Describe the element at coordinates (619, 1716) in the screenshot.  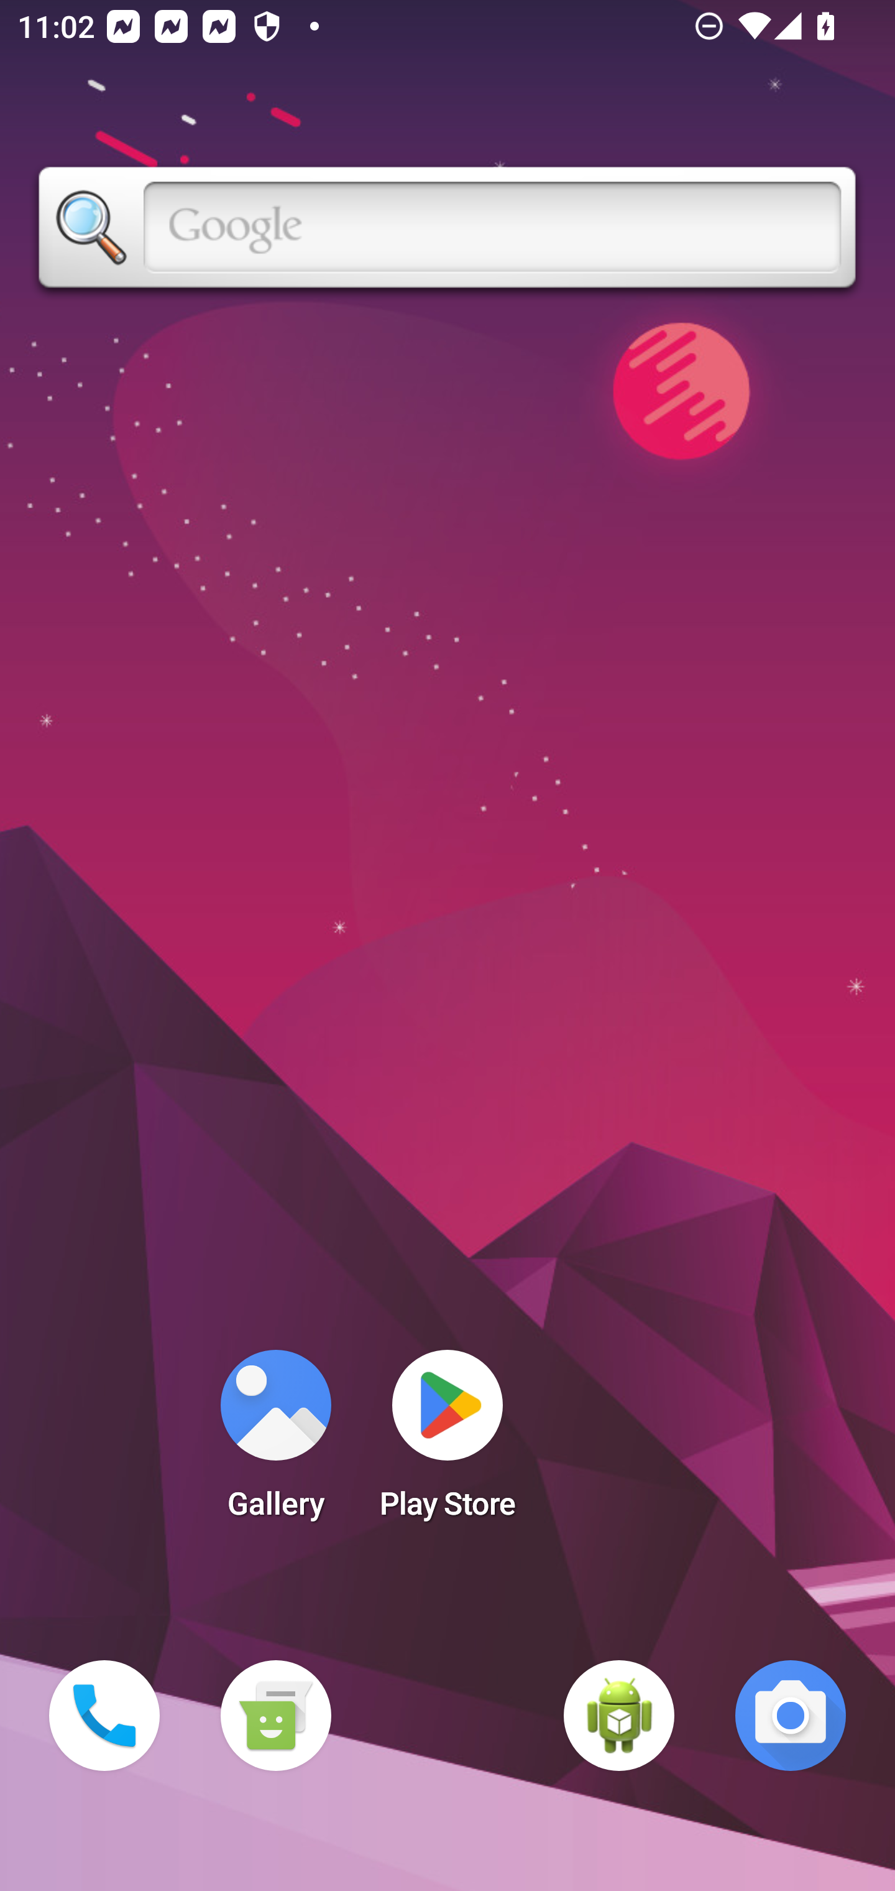
I see `WebView Browser Tester` at that location.